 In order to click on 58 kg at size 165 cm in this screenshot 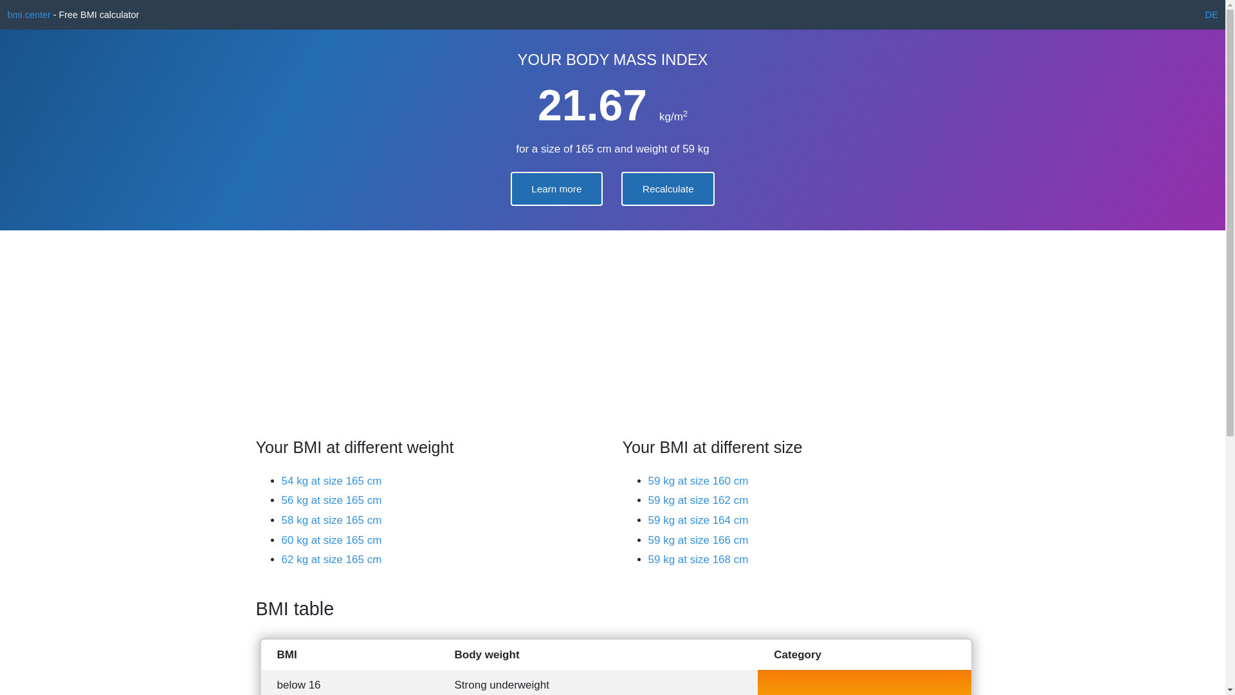, I will do `click(332, 520)`.